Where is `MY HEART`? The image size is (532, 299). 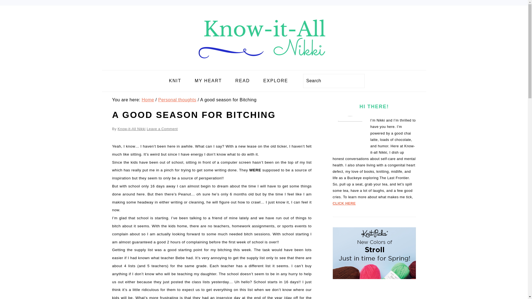 MY HEART is located at coordinates (208, 81).